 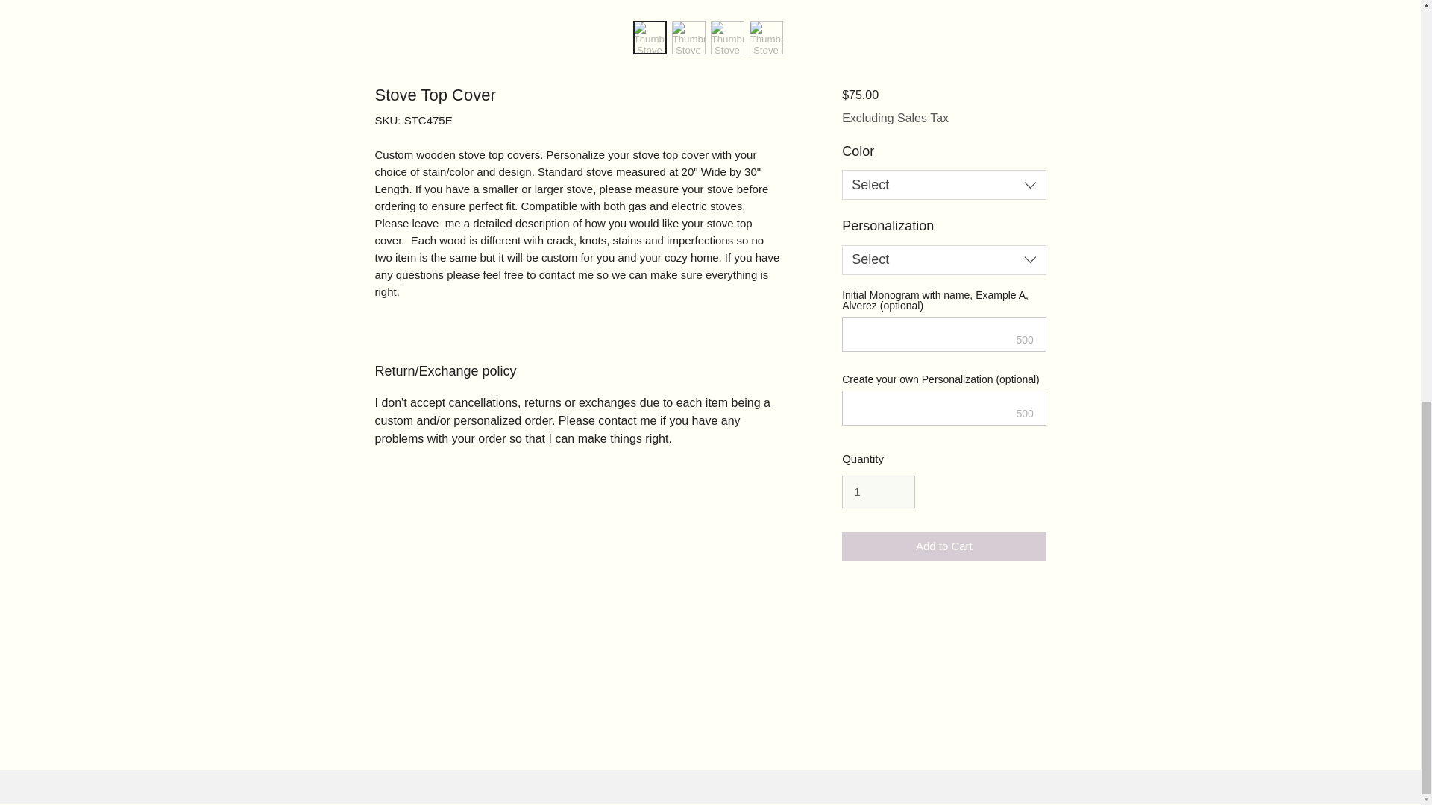 What do you see at coordinates (943, 260) in the screenshot?
I see `Select` at bounding box center [943, 260].